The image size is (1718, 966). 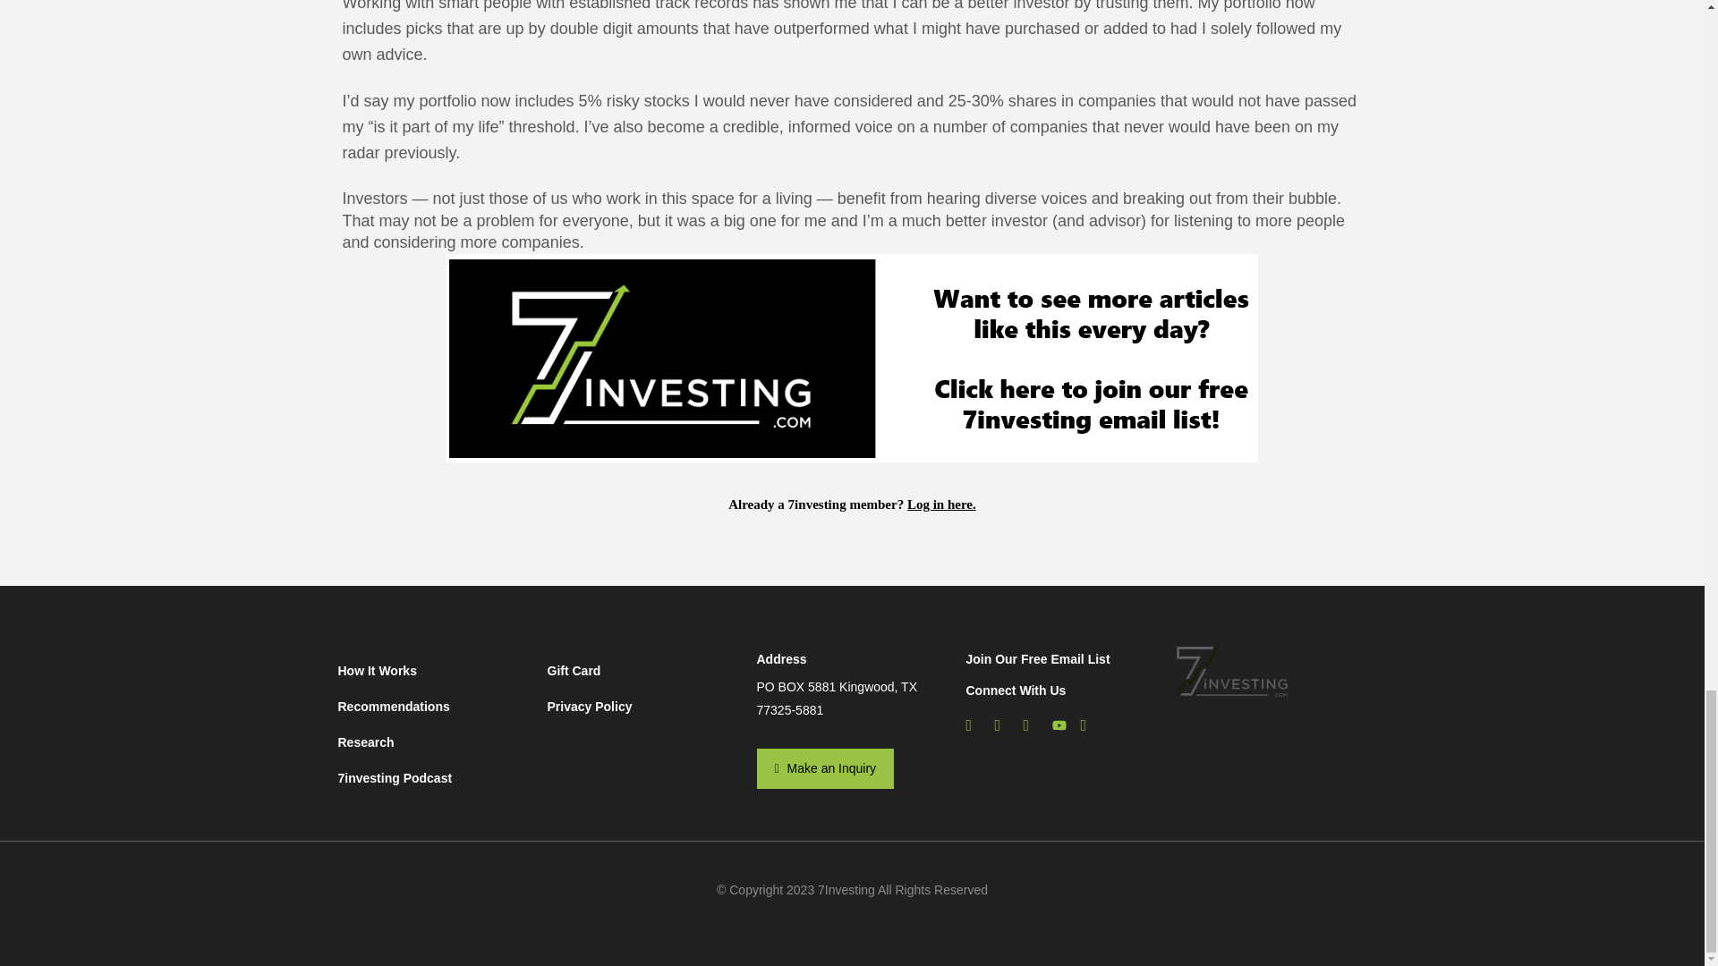 What do you see at coordinates (1038, 659) in the screenshot?
I see `Join Our Free Email List` at bounding box center [1038, 659].